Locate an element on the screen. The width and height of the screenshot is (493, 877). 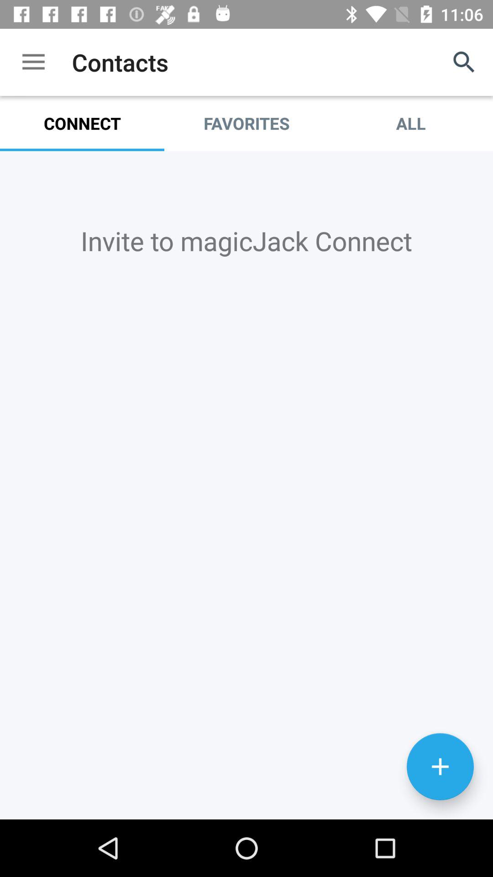
press icon next to favorites is located at coordinates (411, 123).